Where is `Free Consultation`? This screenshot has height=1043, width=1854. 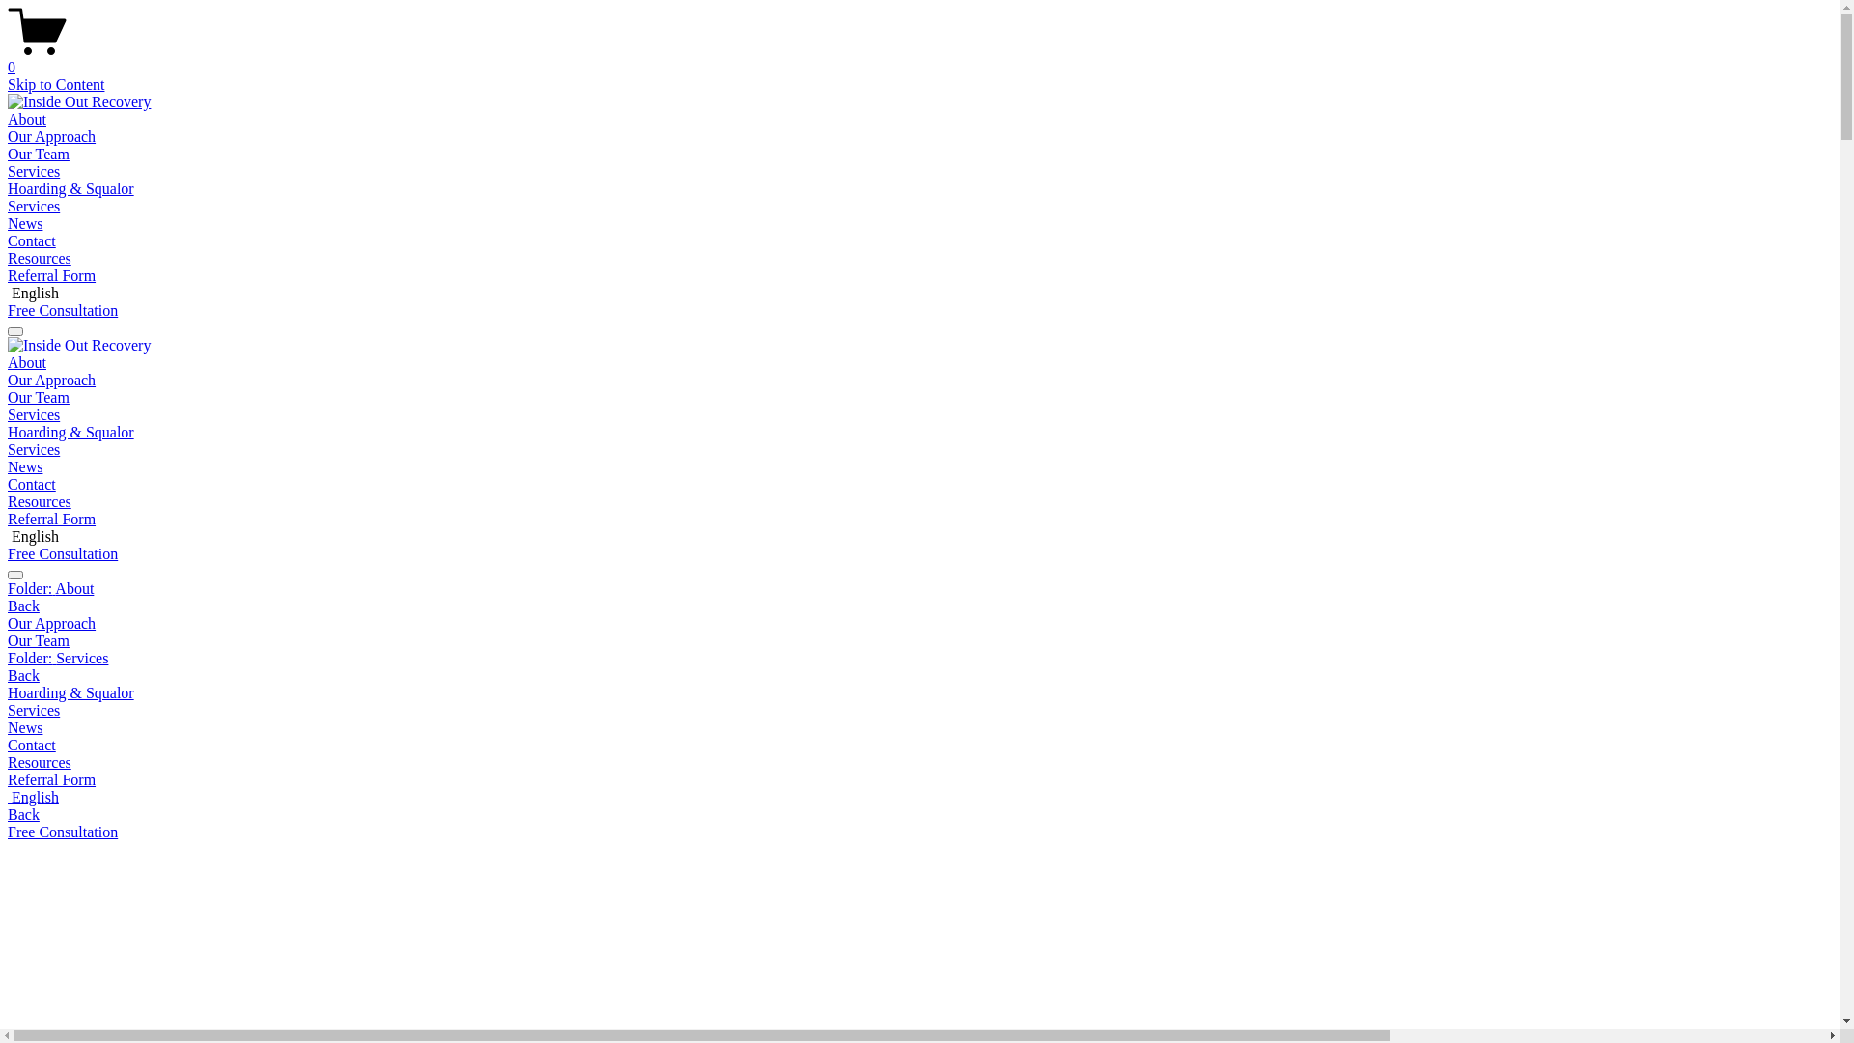
Free Consultation is located at coordinates (63, 311).